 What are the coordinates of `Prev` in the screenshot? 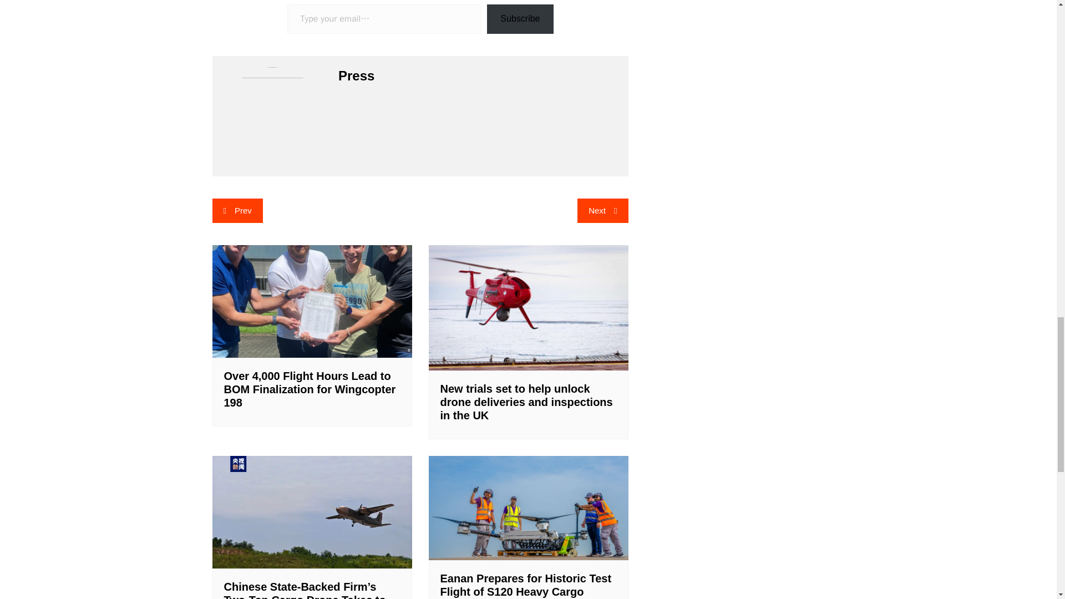 It's located at (237, 210).